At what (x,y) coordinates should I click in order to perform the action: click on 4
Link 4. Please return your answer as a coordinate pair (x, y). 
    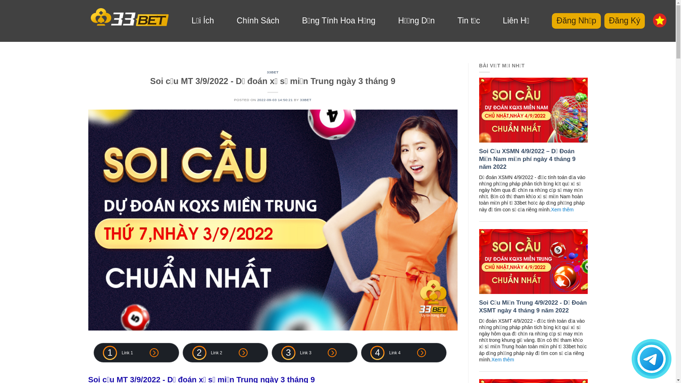
    Looking at the image, I should click on (404, 353).